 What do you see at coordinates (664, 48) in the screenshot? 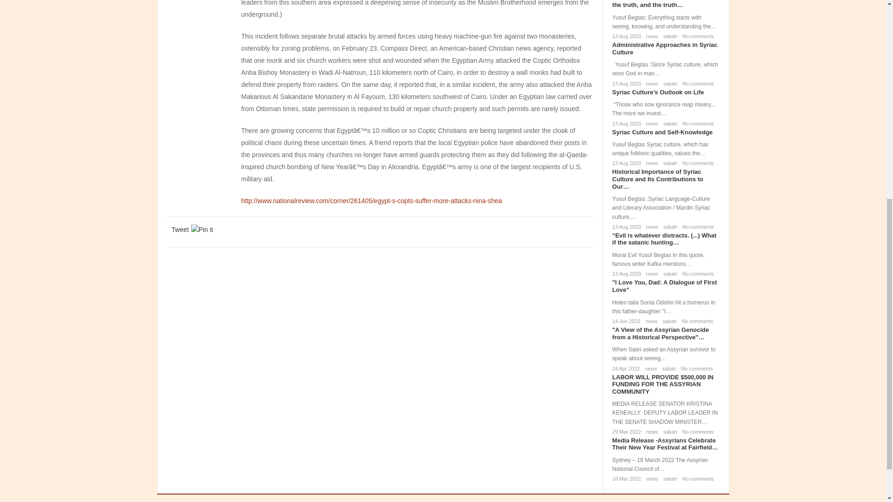
I see `Administrative Approaches in Syriac Culture` at bounding box center [664, 48].